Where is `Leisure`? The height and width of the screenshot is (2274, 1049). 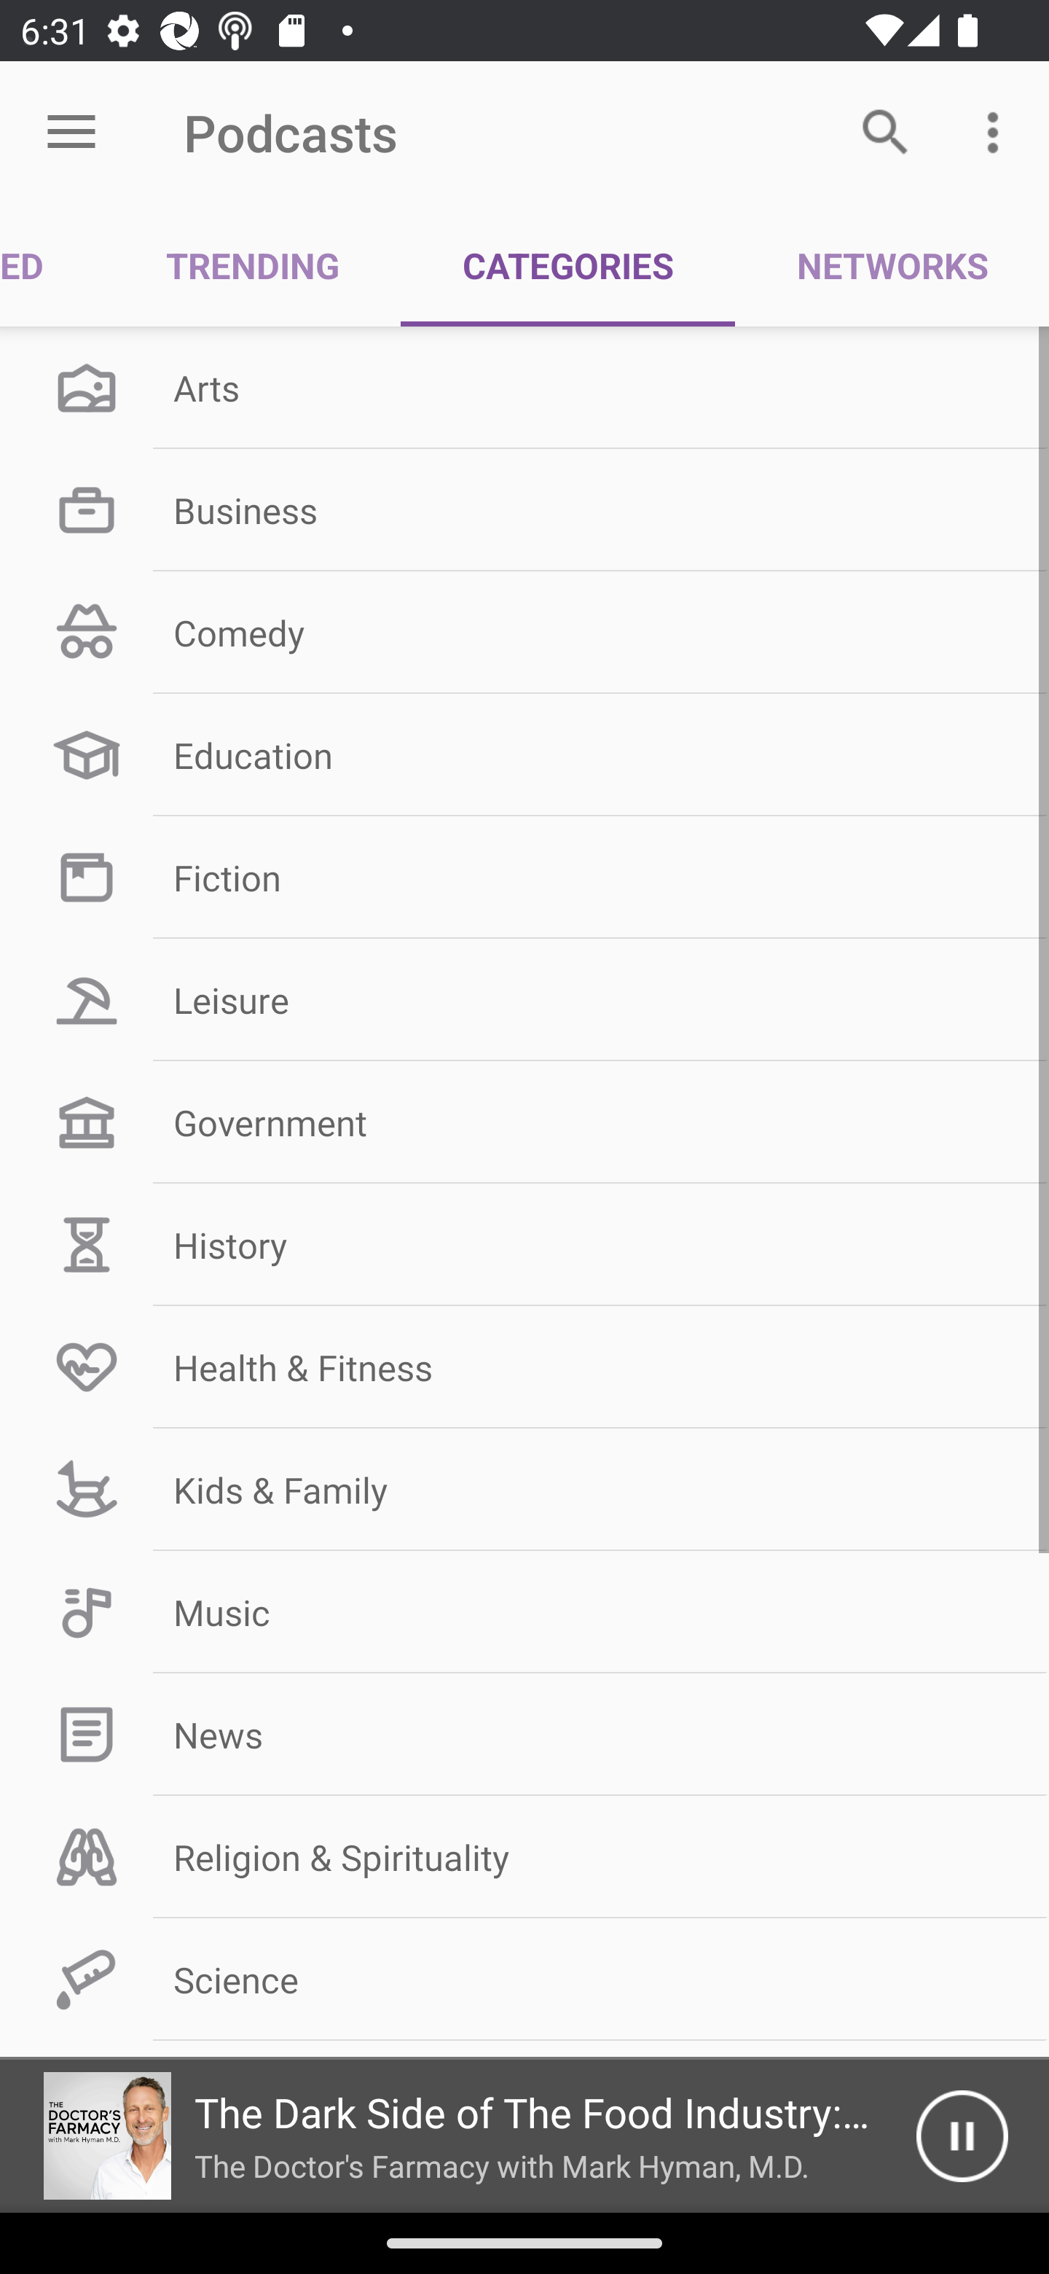 Leisure is located at coordinates (524, 1000).